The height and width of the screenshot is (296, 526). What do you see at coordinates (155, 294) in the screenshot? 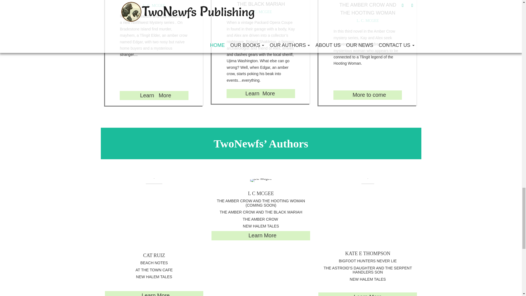
I see `Learn More` at bounding box center [155, 294].